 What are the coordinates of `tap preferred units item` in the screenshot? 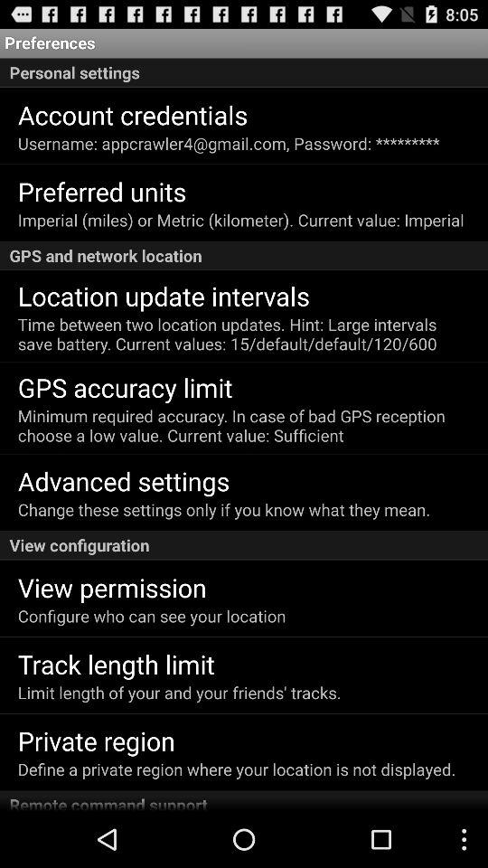 It's located at (101, 191).